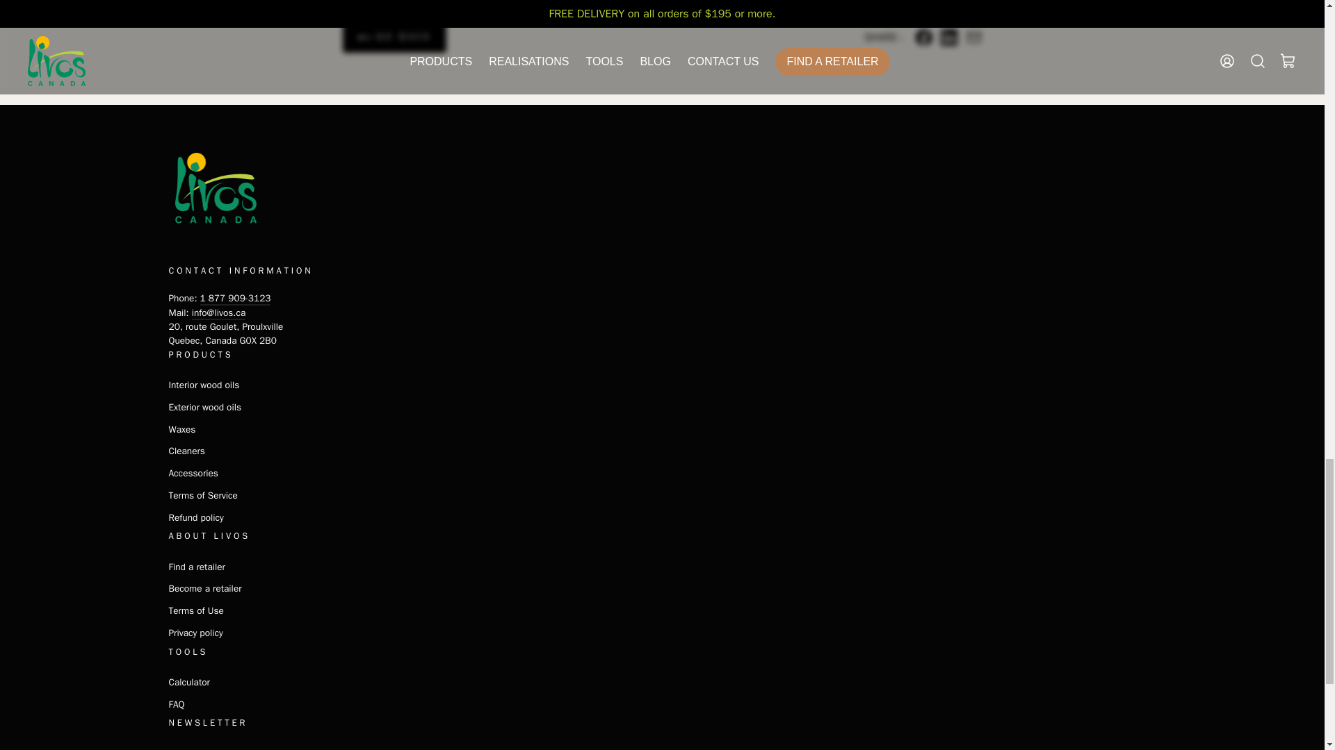  I want to click on Interior wood oils, so click(203, 385).